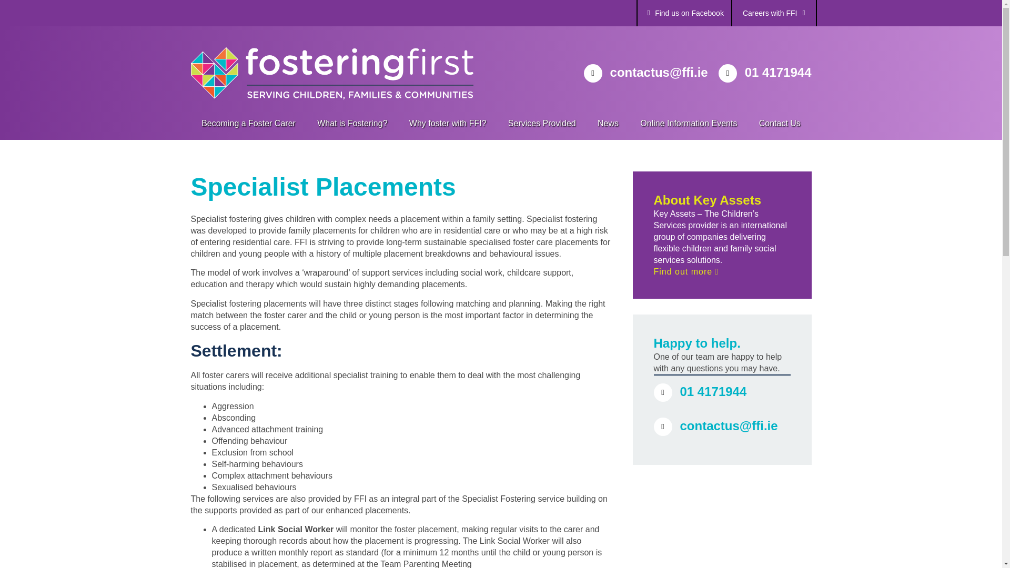 The width and height of the screenshot is (1010, 568). Describe the element at coordinates (447, 123) in the screenshot. I see `Why foster with FFI?` at that location.